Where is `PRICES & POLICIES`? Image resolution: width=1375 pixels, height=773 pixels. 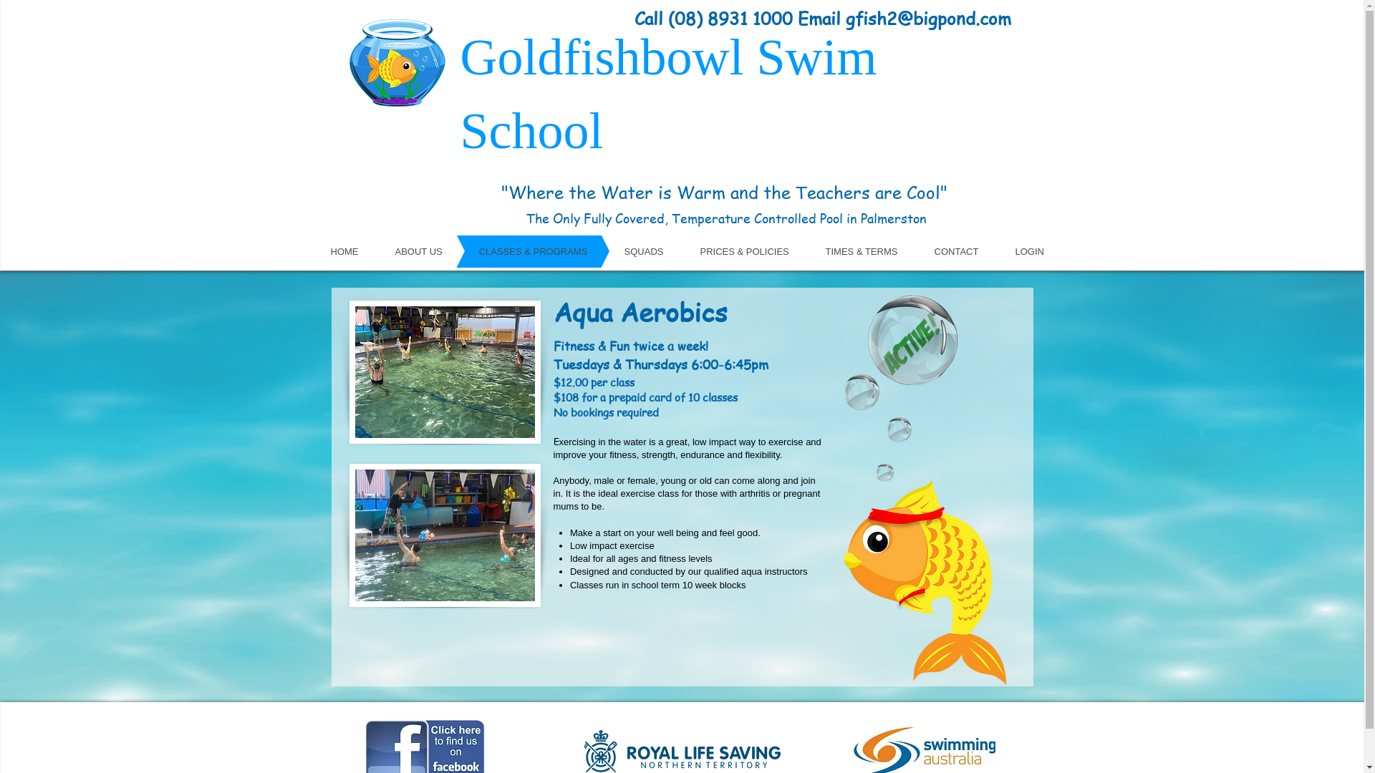
PRICES & POLICIES is located at coordinates (723, 251).